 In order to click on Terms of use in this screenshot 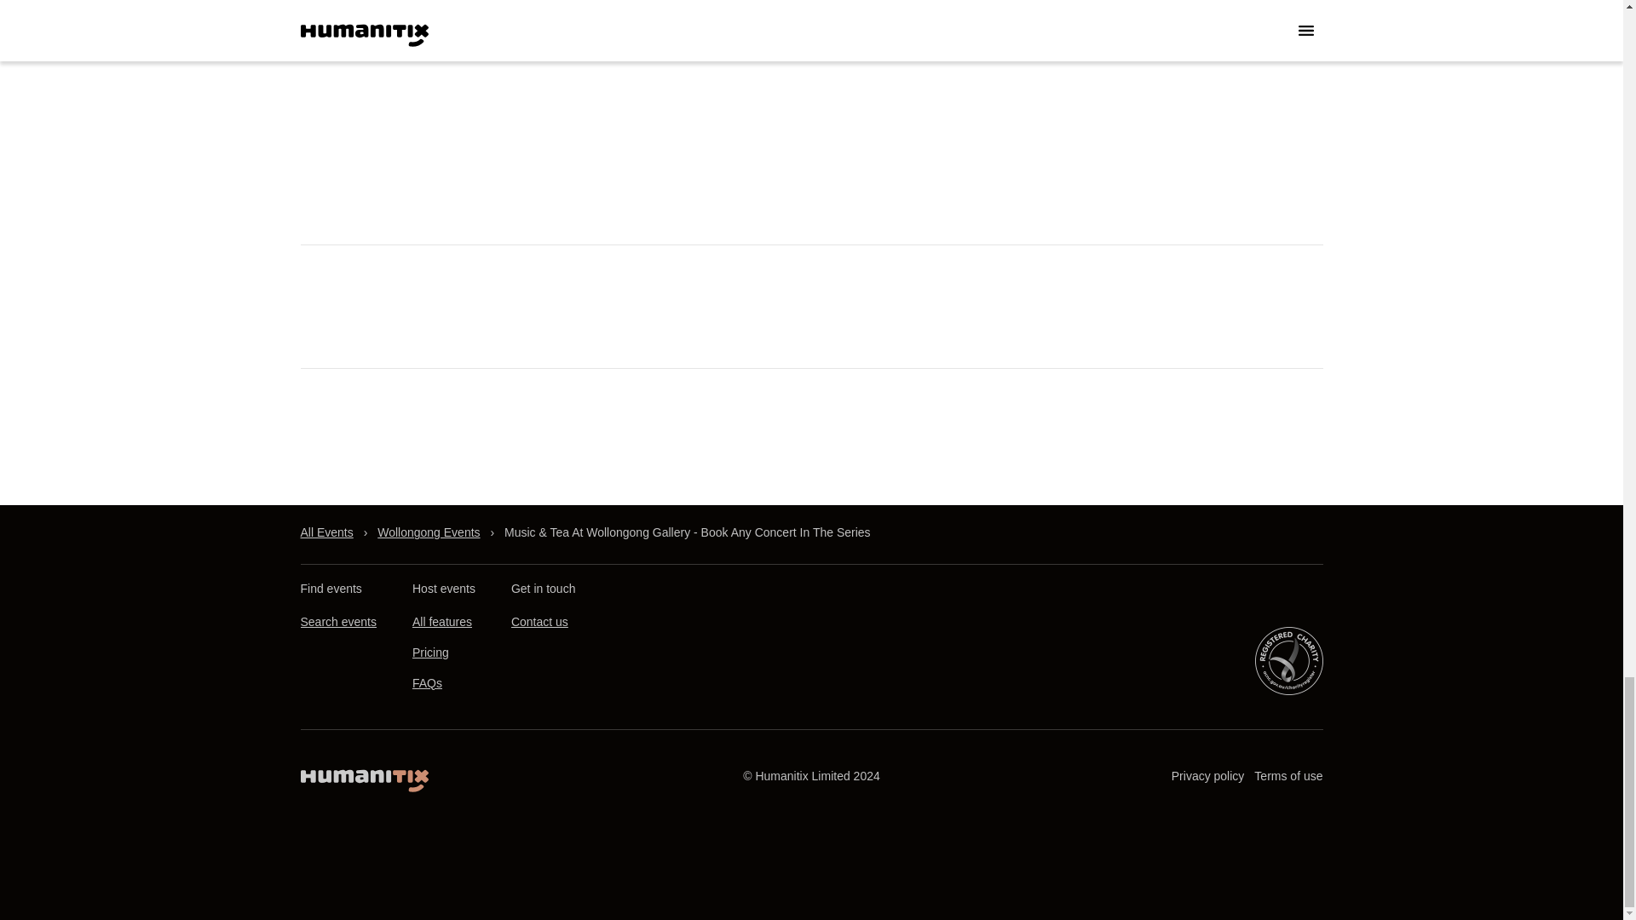, I will do `click(1288, 776)`.